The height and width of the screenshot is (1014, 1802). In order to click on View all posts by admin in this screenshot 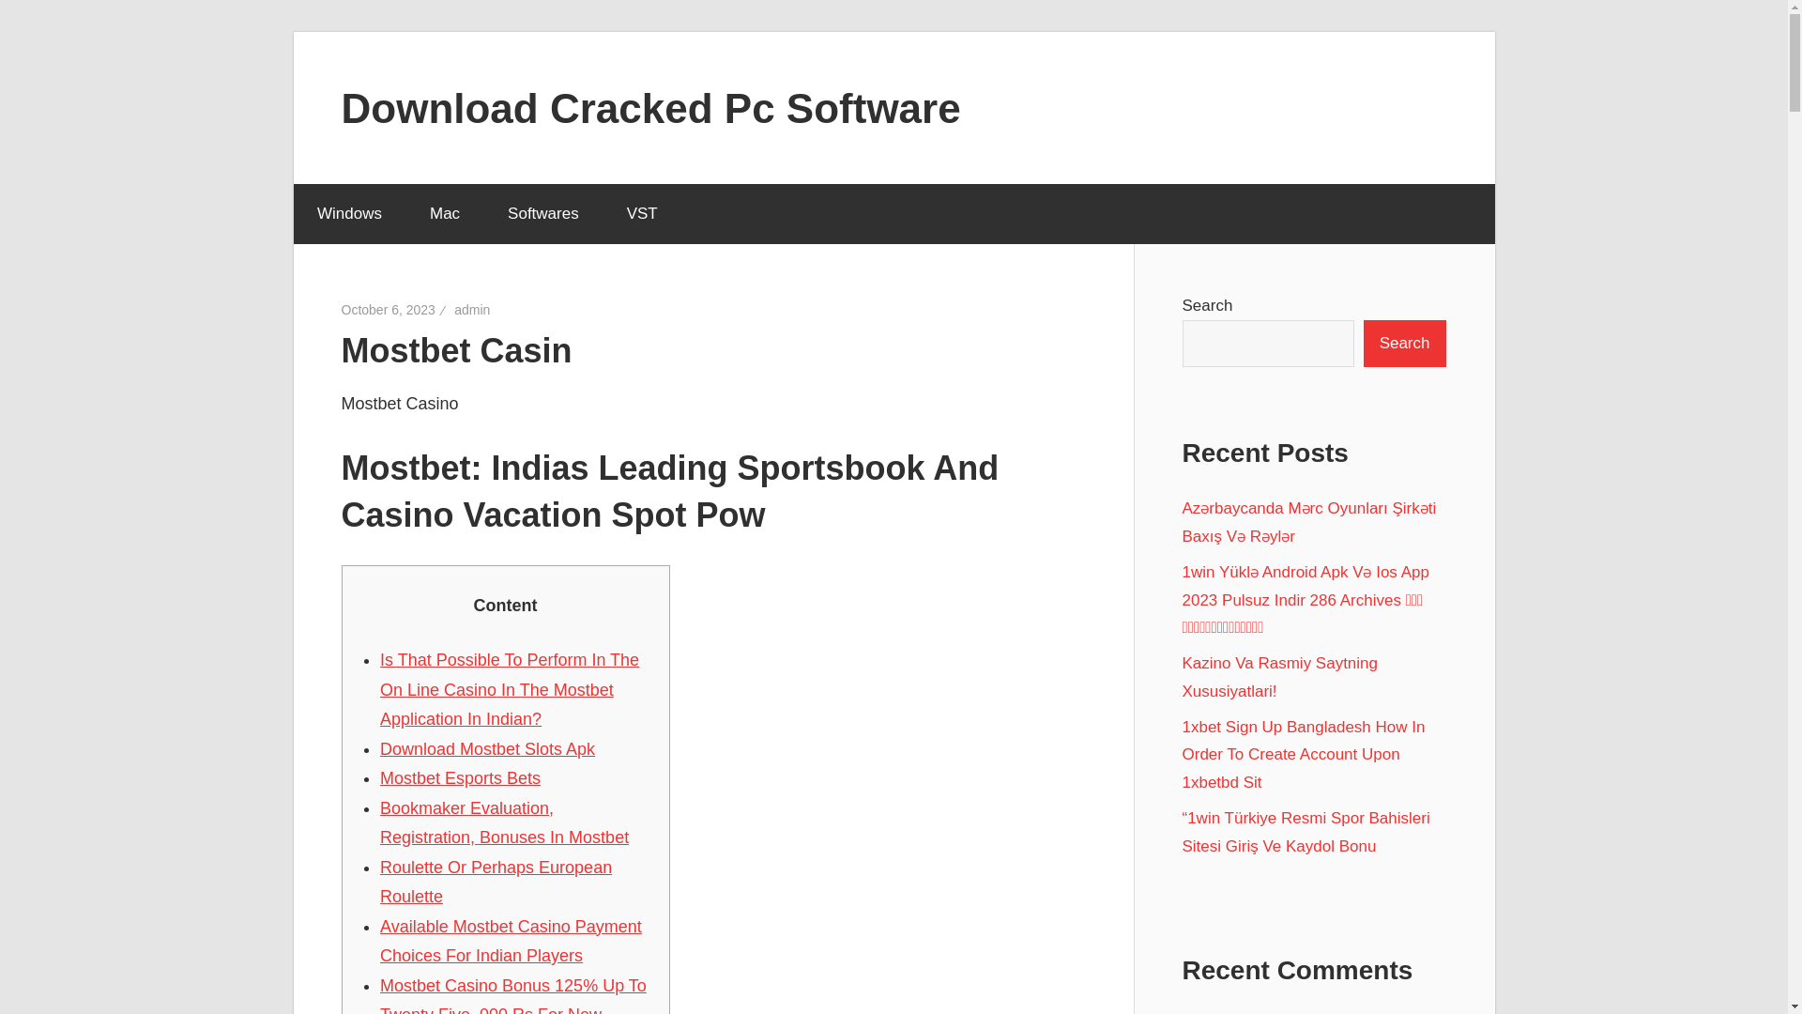, I will do `click(471, 310)`.